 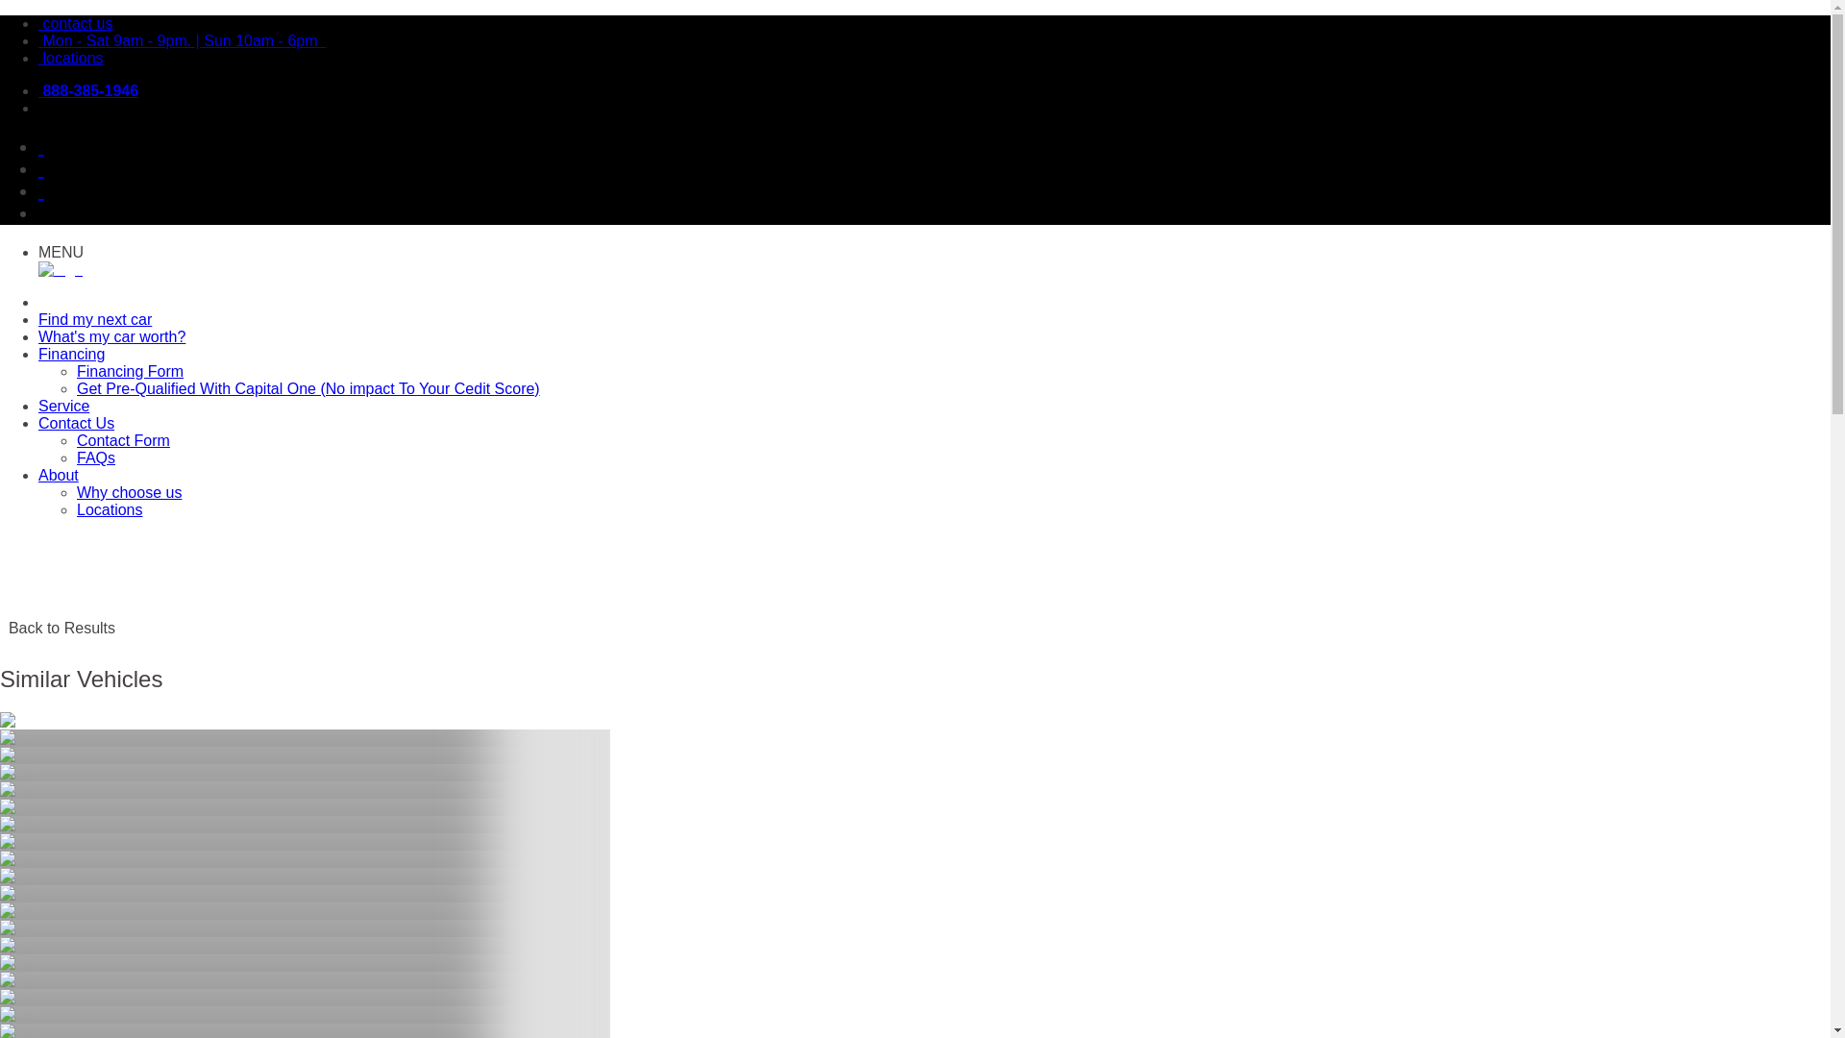 I want to click on What's my car worth?, so click(x=111, y=336).